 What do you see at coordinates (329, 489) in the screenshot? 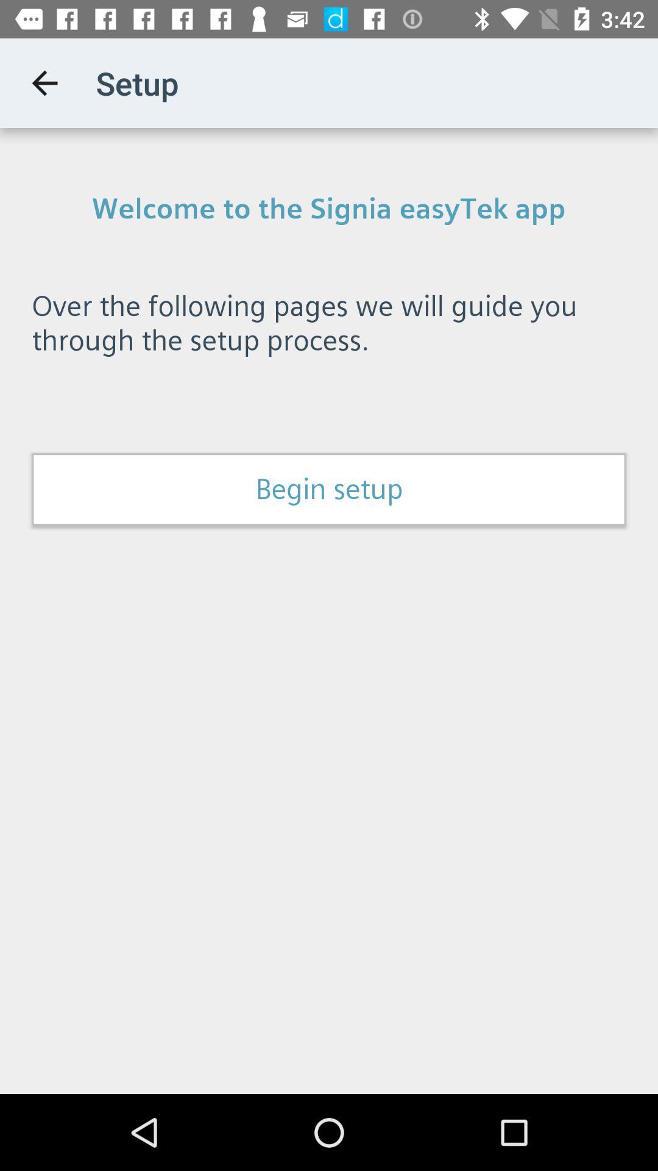
I see `launch item below the over the following item` at bounding box center [329, 489].